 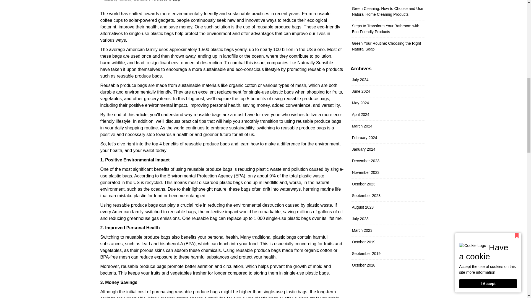 What do you see at coordinates (386, 46) in the screenshot?
I see `Green Your Routine: Choosing the Right Natural Soap` at bounding box center [386, 46].